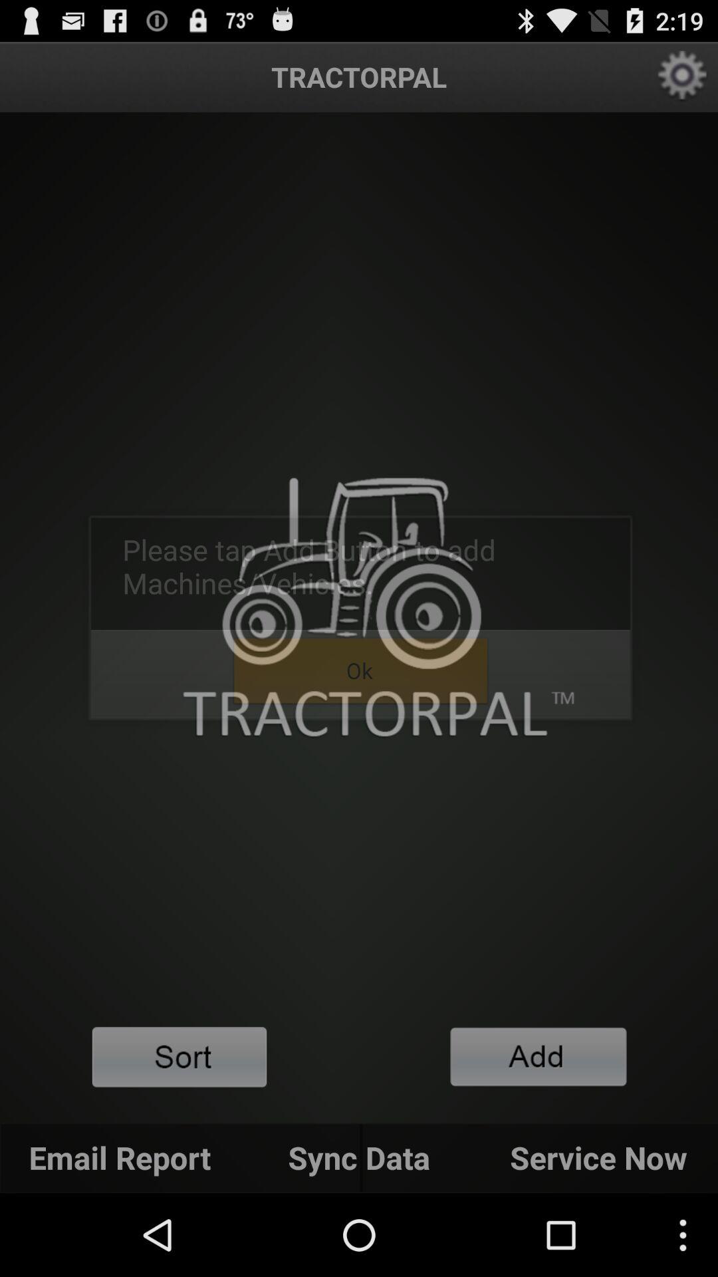  I want to click on sort, so click(179, 1058).